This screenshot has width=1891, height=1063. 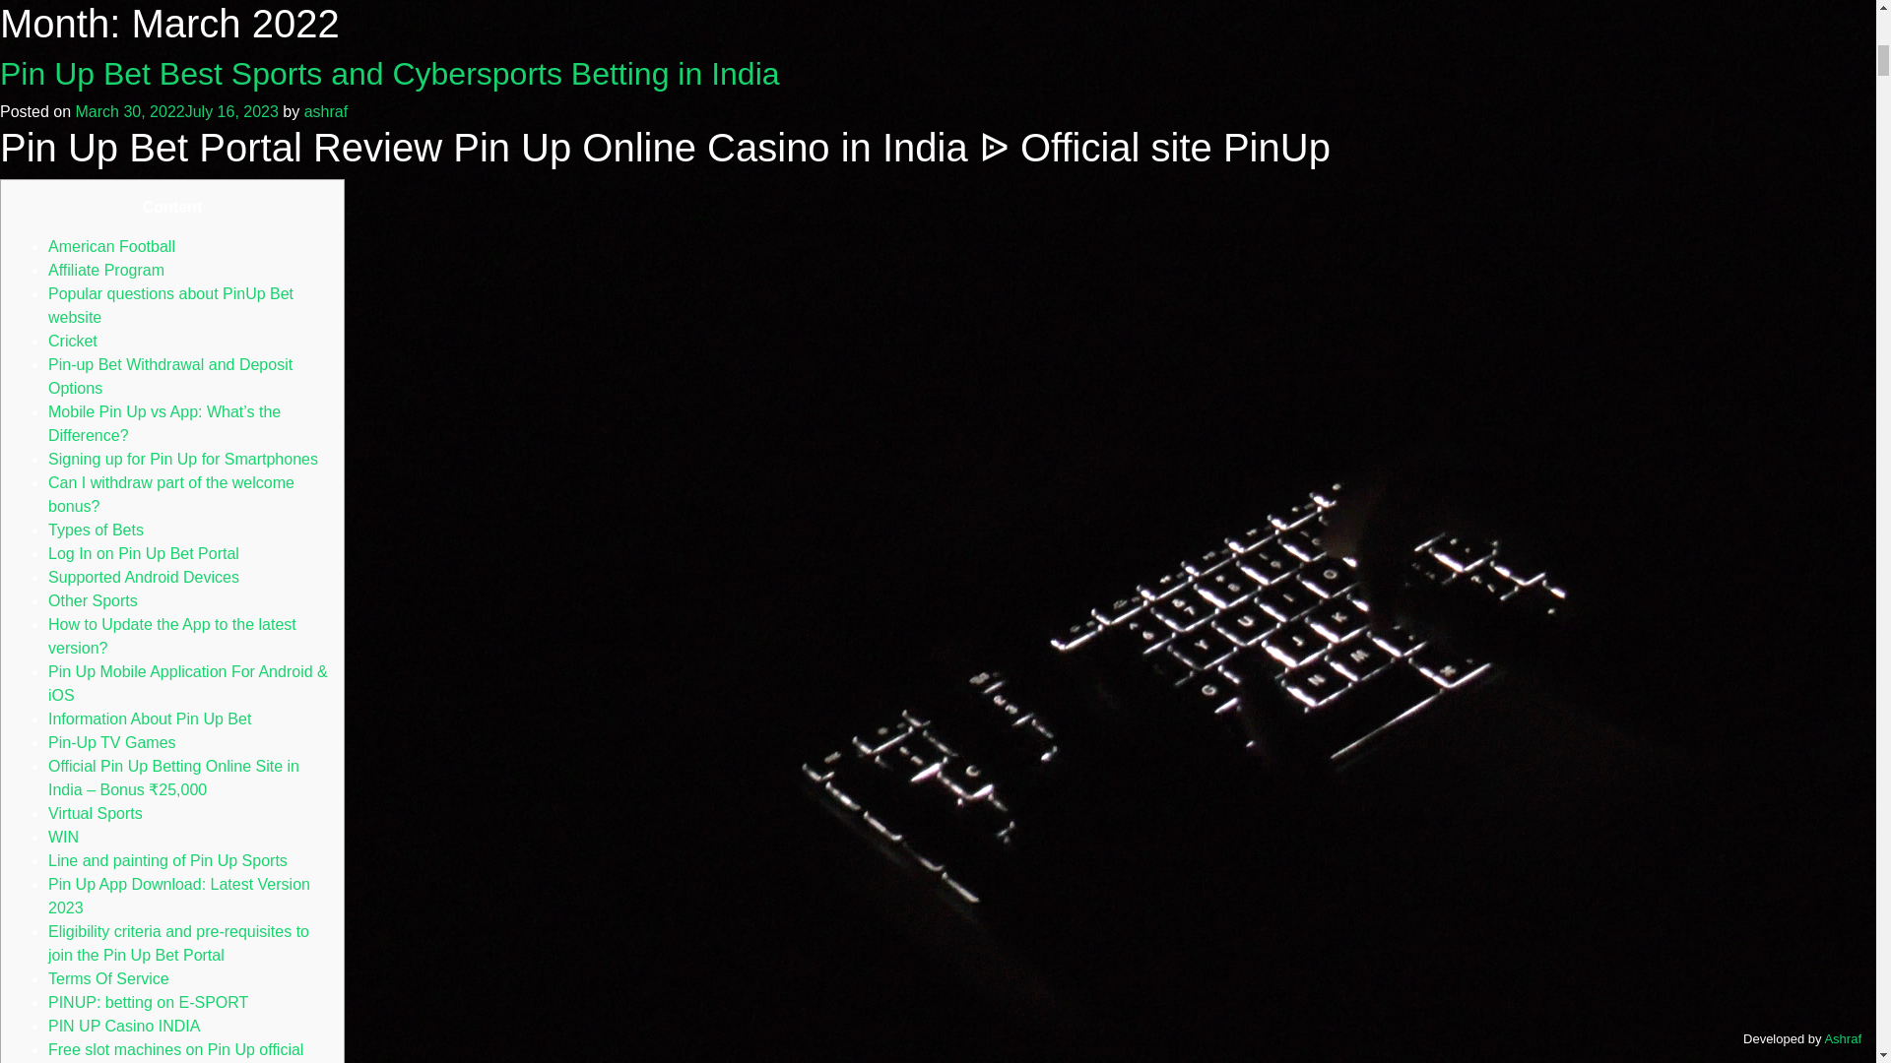 What do you see at coordinates (106, 270) in the screenshot?
I see `Affiliate Program` at bounding box center [106, 270].